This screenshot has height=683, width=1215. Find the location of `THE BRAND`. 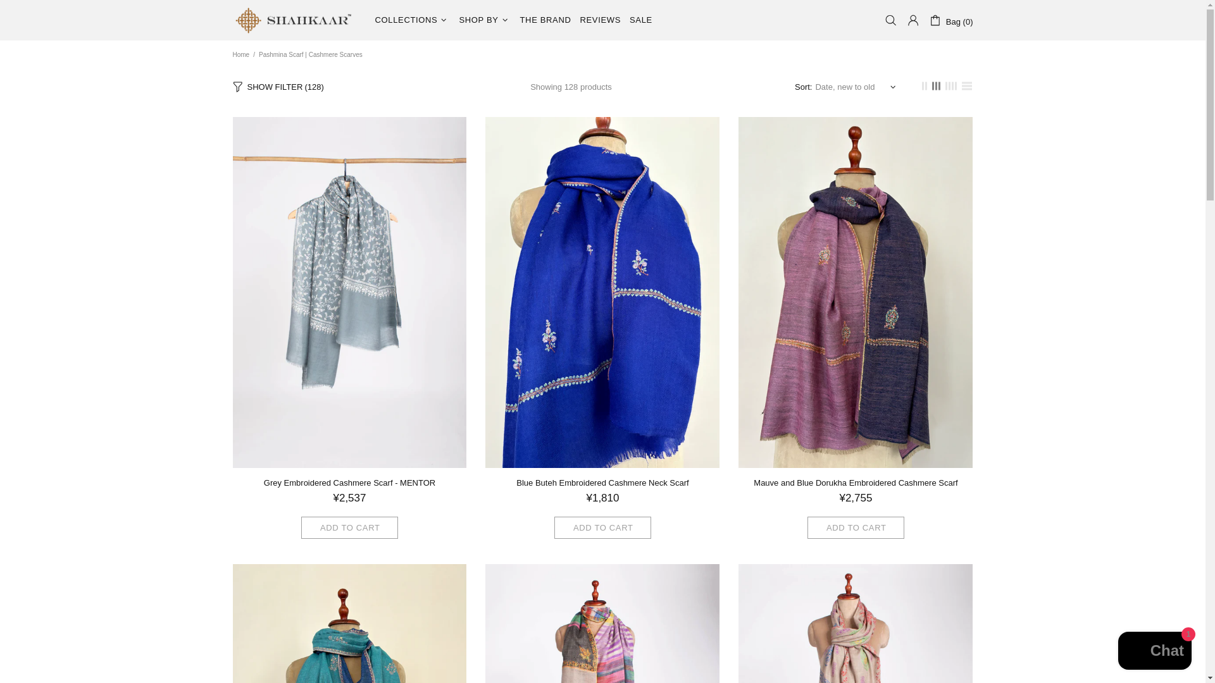

THE BRAND is located at coordinates (545, 20).